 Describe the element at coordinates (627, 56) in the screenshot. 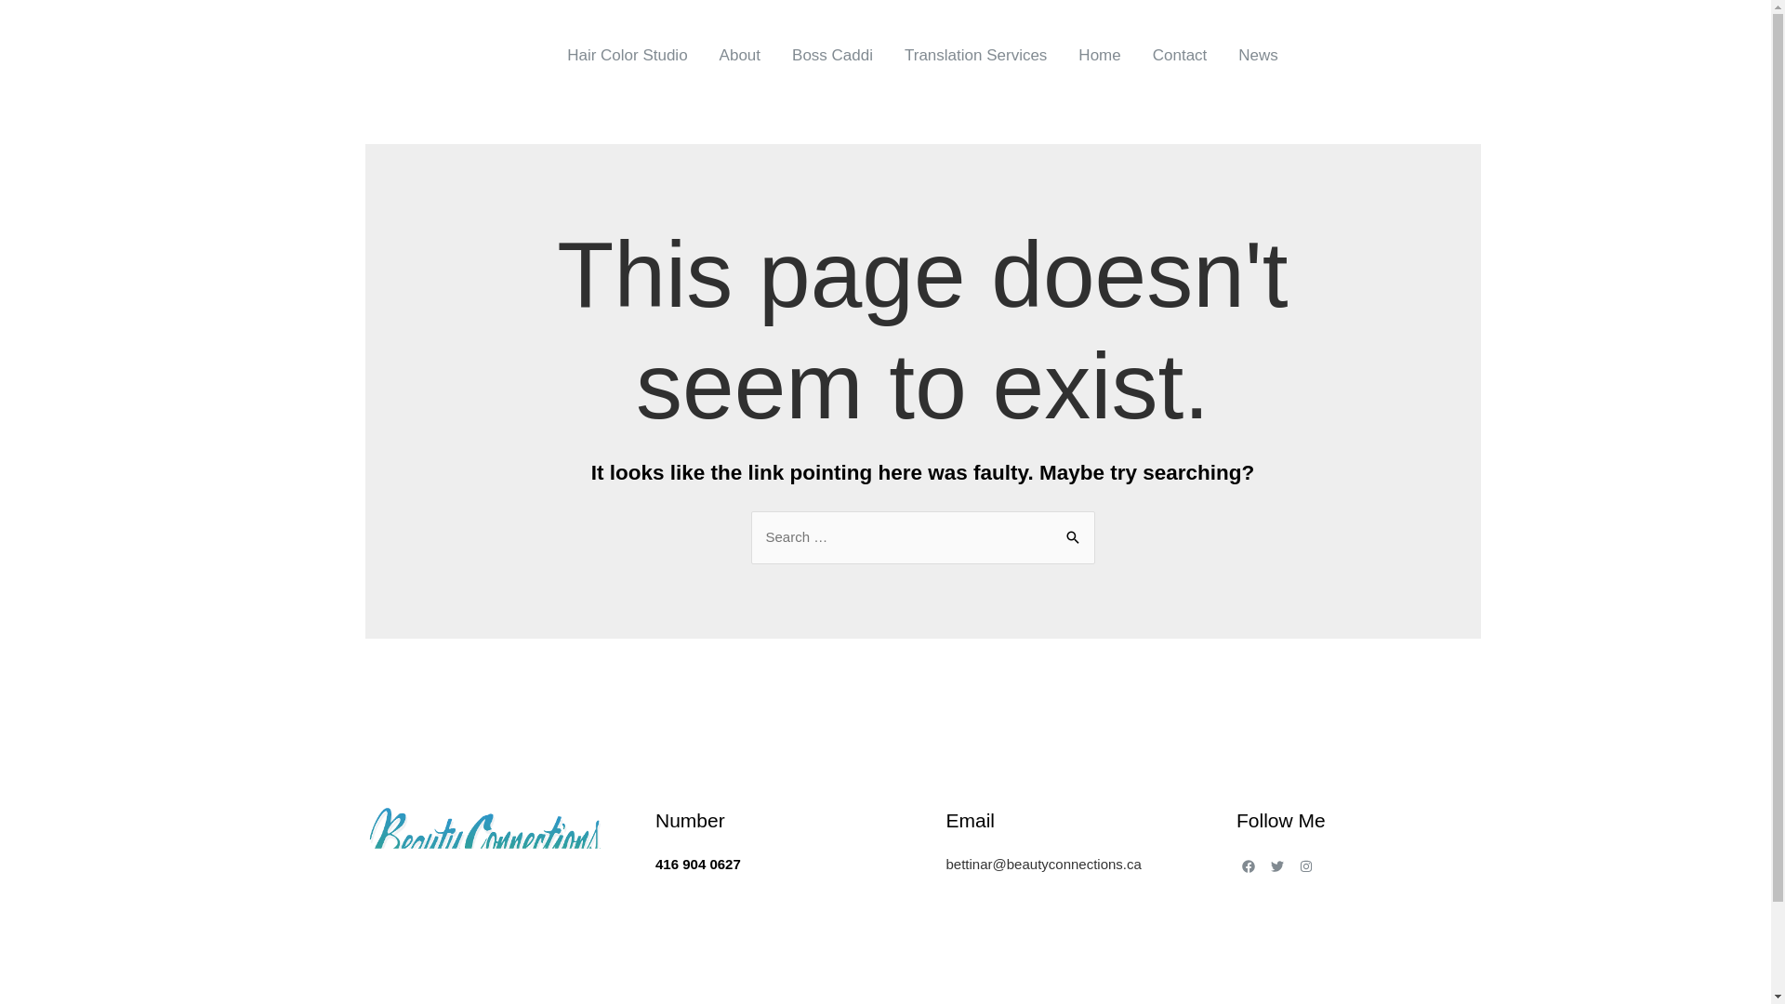

I see `Hair Color Studio` at that location.